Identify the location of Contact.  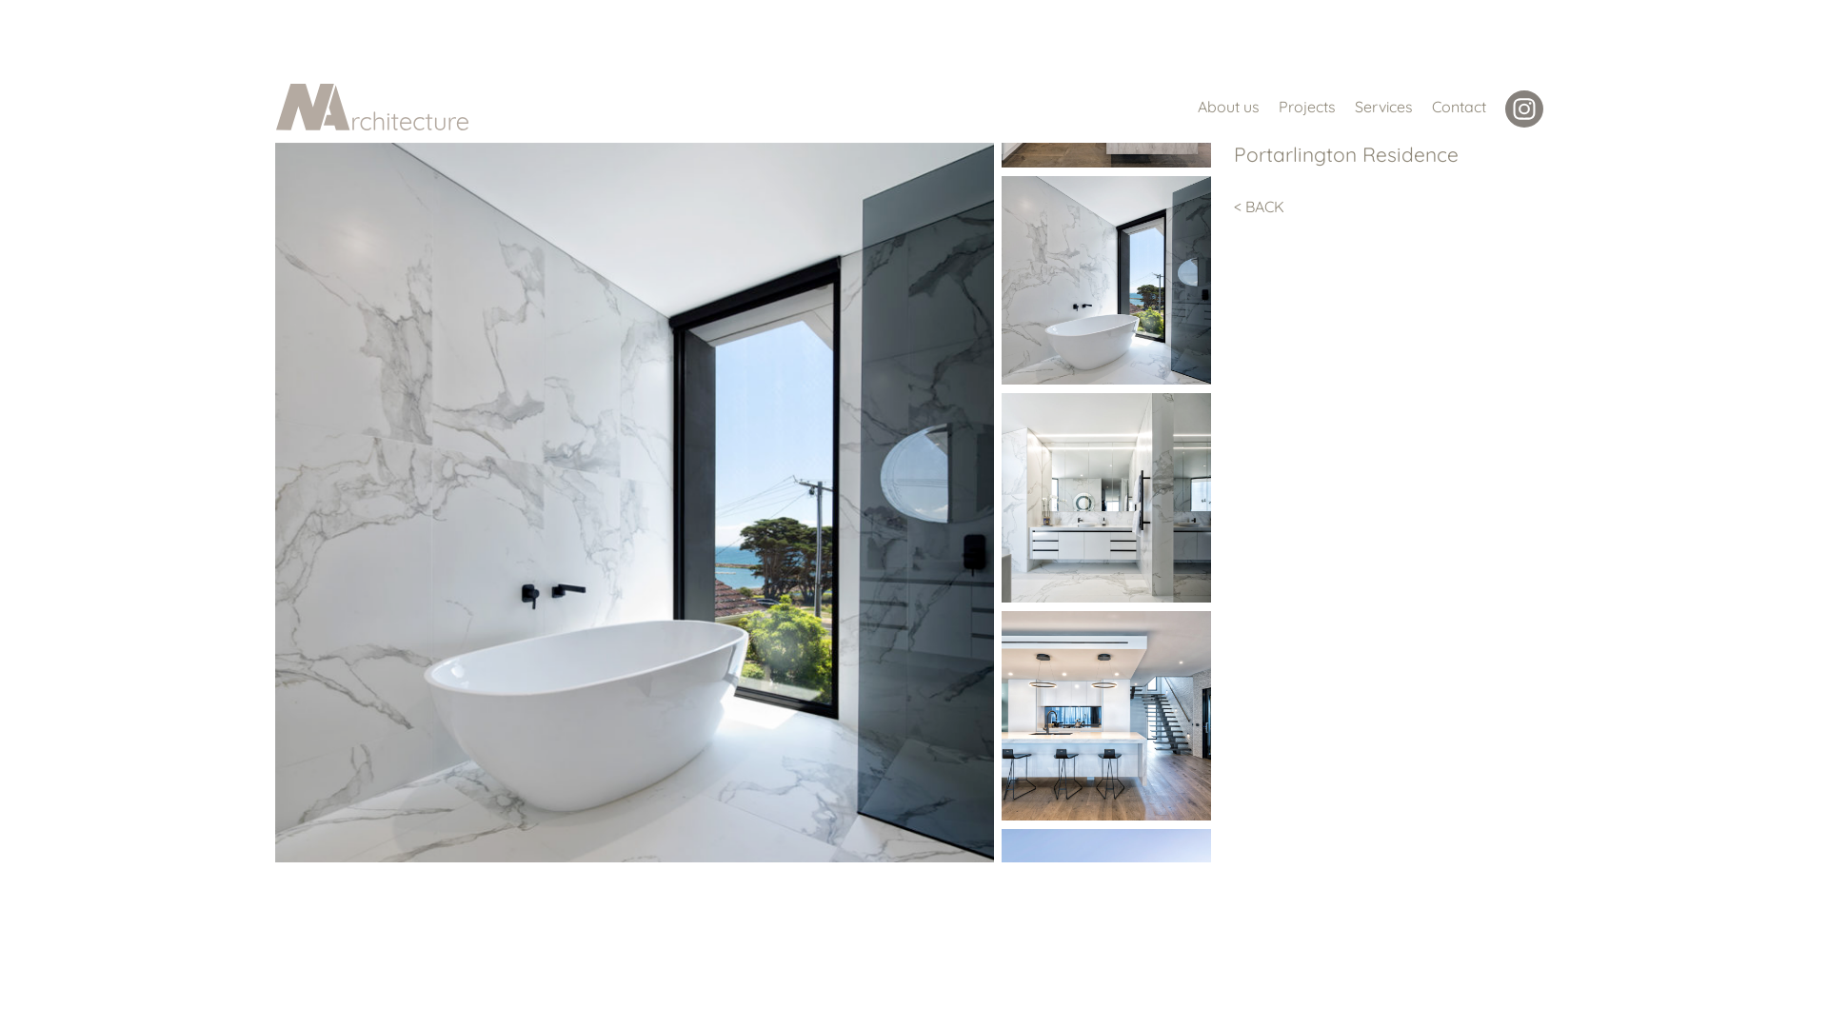
(1459, 107).